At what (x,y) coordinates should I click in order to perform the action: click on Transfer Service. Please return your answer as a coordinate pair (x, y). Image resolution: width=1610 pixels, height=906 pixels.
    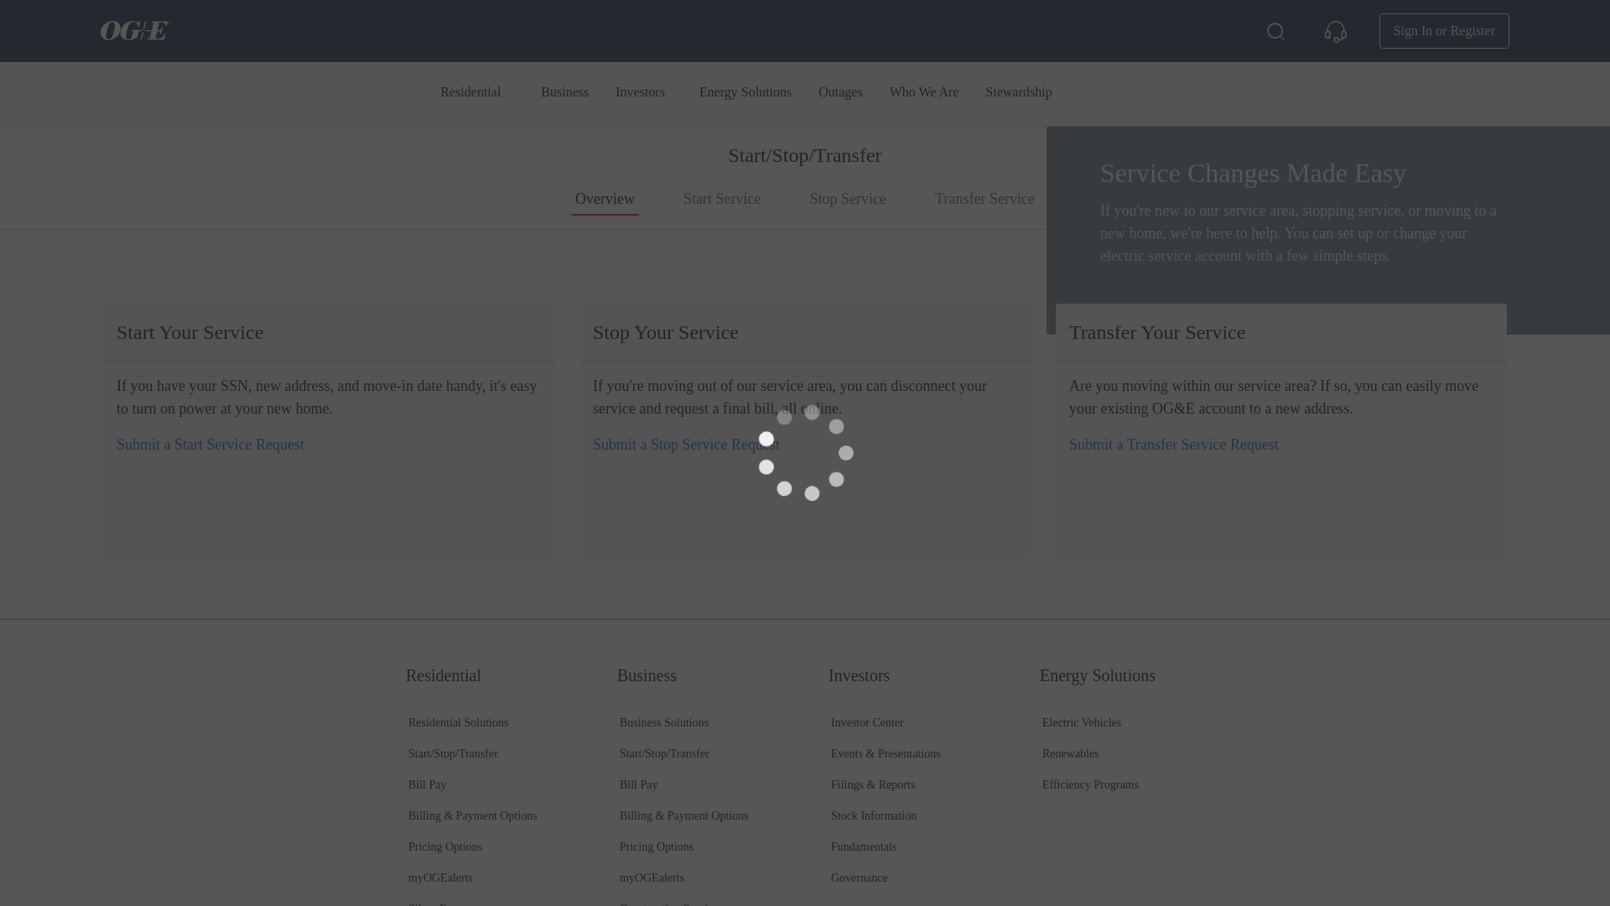
    Looking at the image, I should click on (1173, 445).